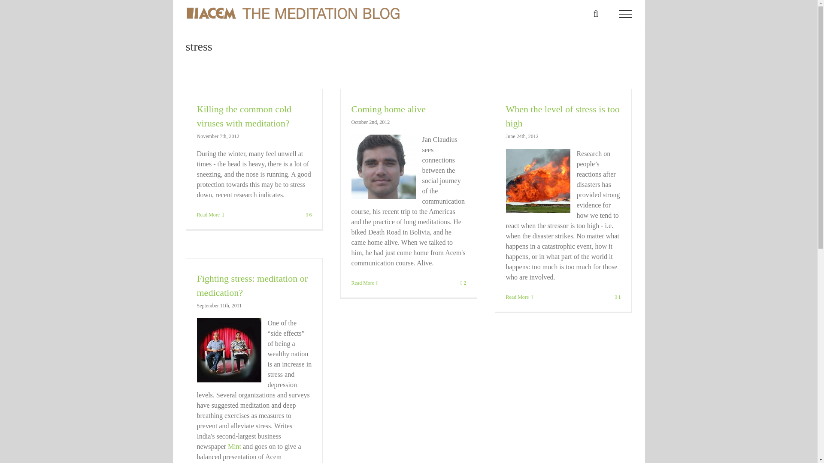  Describe the element at coordinates (308, 214) in the screenshot. I see ` 6` at that location.